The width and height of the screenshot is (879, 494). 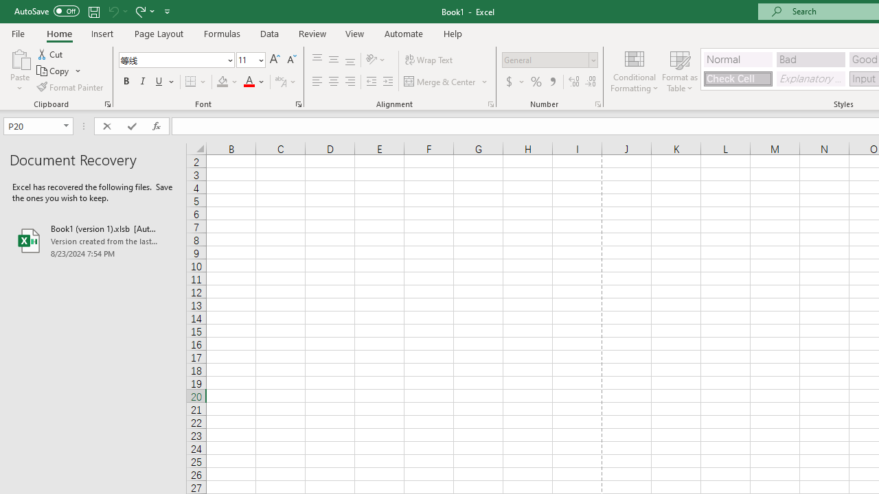 What do you see at coordinates (143, 82) in the screenshot?
I see `Italic` at bounding box center [143, 82].